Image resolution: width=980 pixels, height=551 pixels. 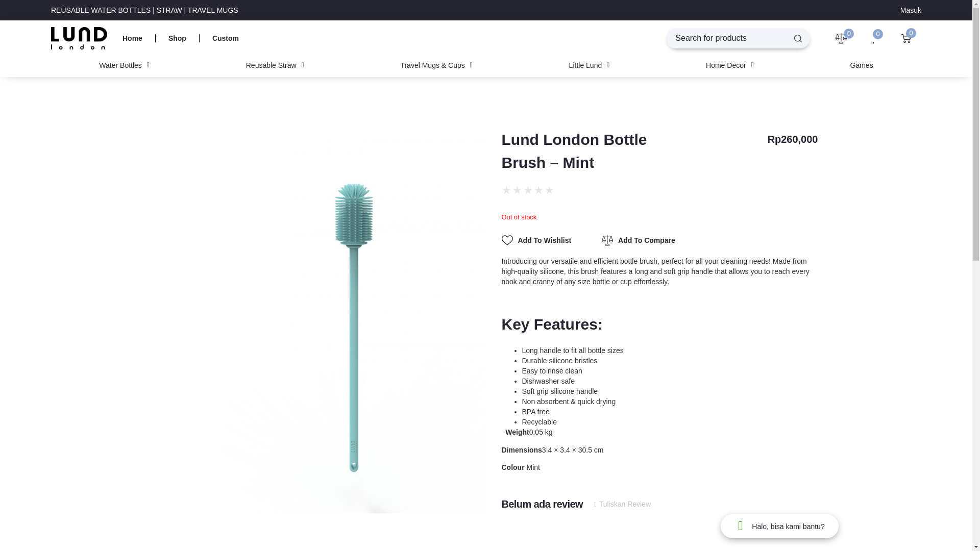 I want to click on Games, so click(x=861, y=65).